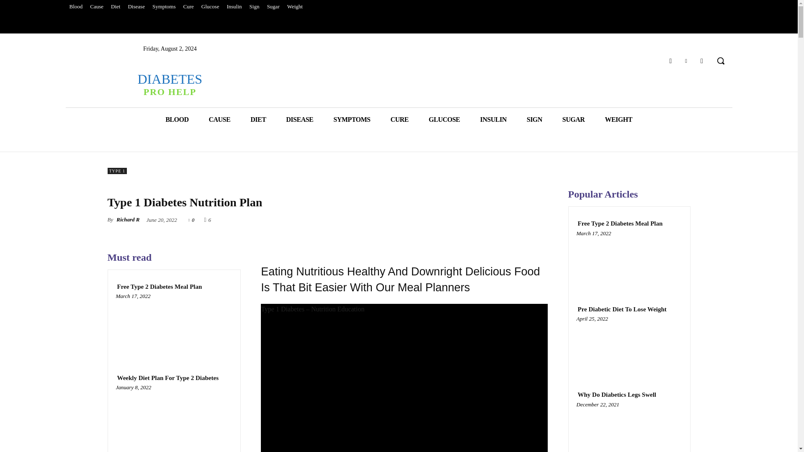 The width and height of the screenshot is (804, 452). Describe the element at coordinates (255, 7) in the screenshot. I see `Sign` at that location.